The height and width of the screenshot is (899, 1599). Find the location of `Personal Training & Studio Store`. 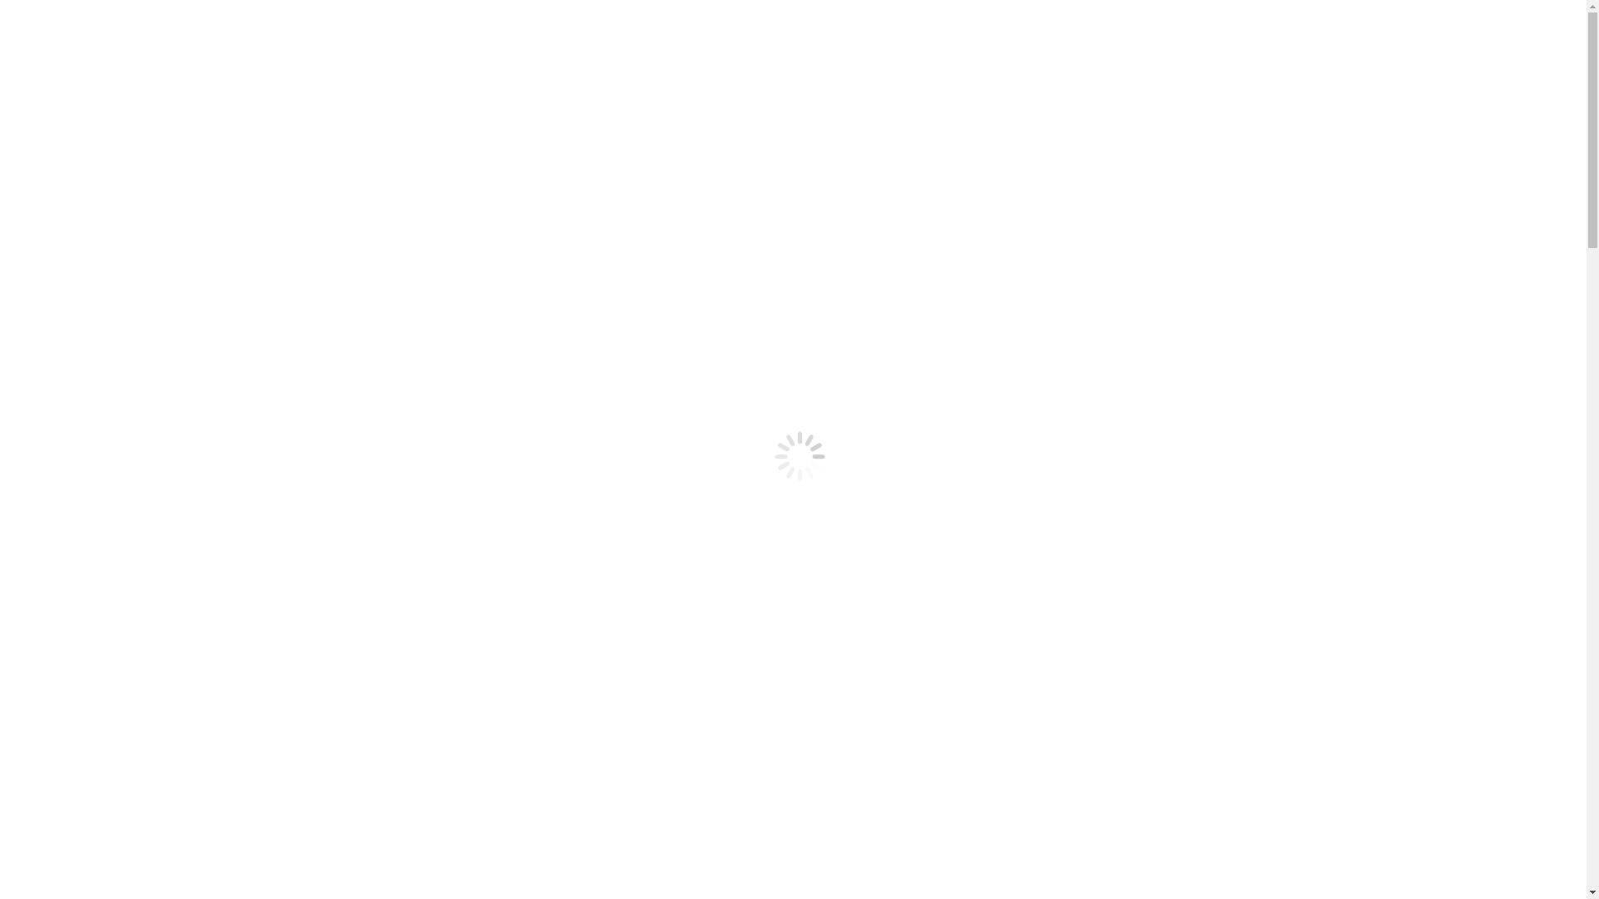

Personal Training & Studio Store is located at coordinates (128, 381).